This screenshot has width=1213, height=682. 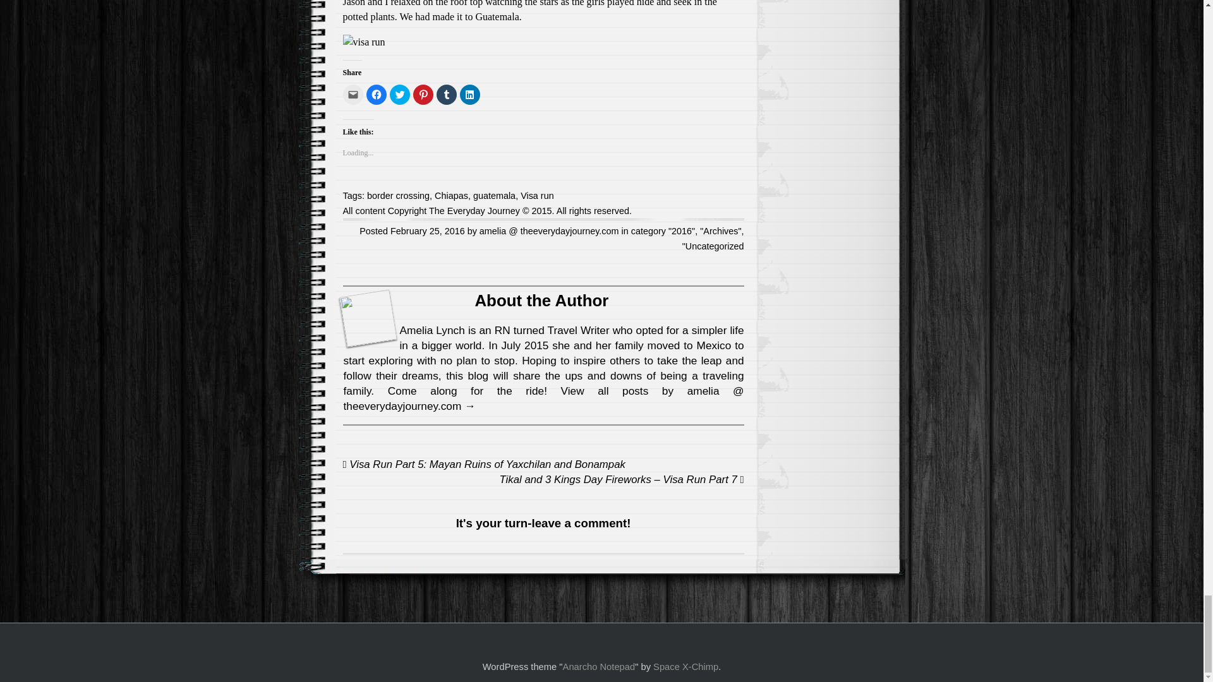 I want to click on border crossing, so click(x=398, y=196).